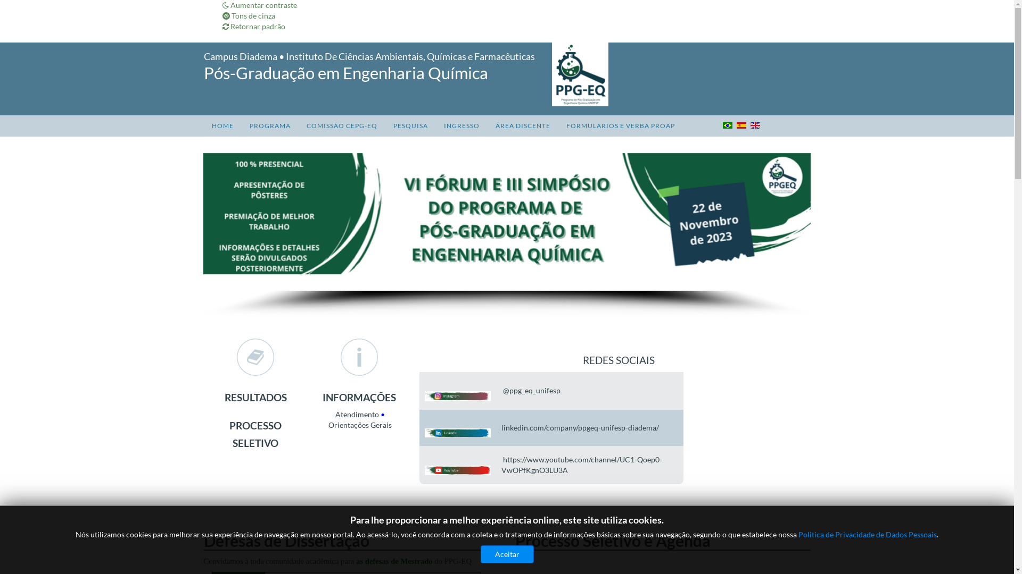 This screenshot has height=574, width=1022. What do you see at coordinates (620, 126) in the screenshot?
I see `FORMULARIOS E VERBA PROAP` at bounding box center [620, 126].